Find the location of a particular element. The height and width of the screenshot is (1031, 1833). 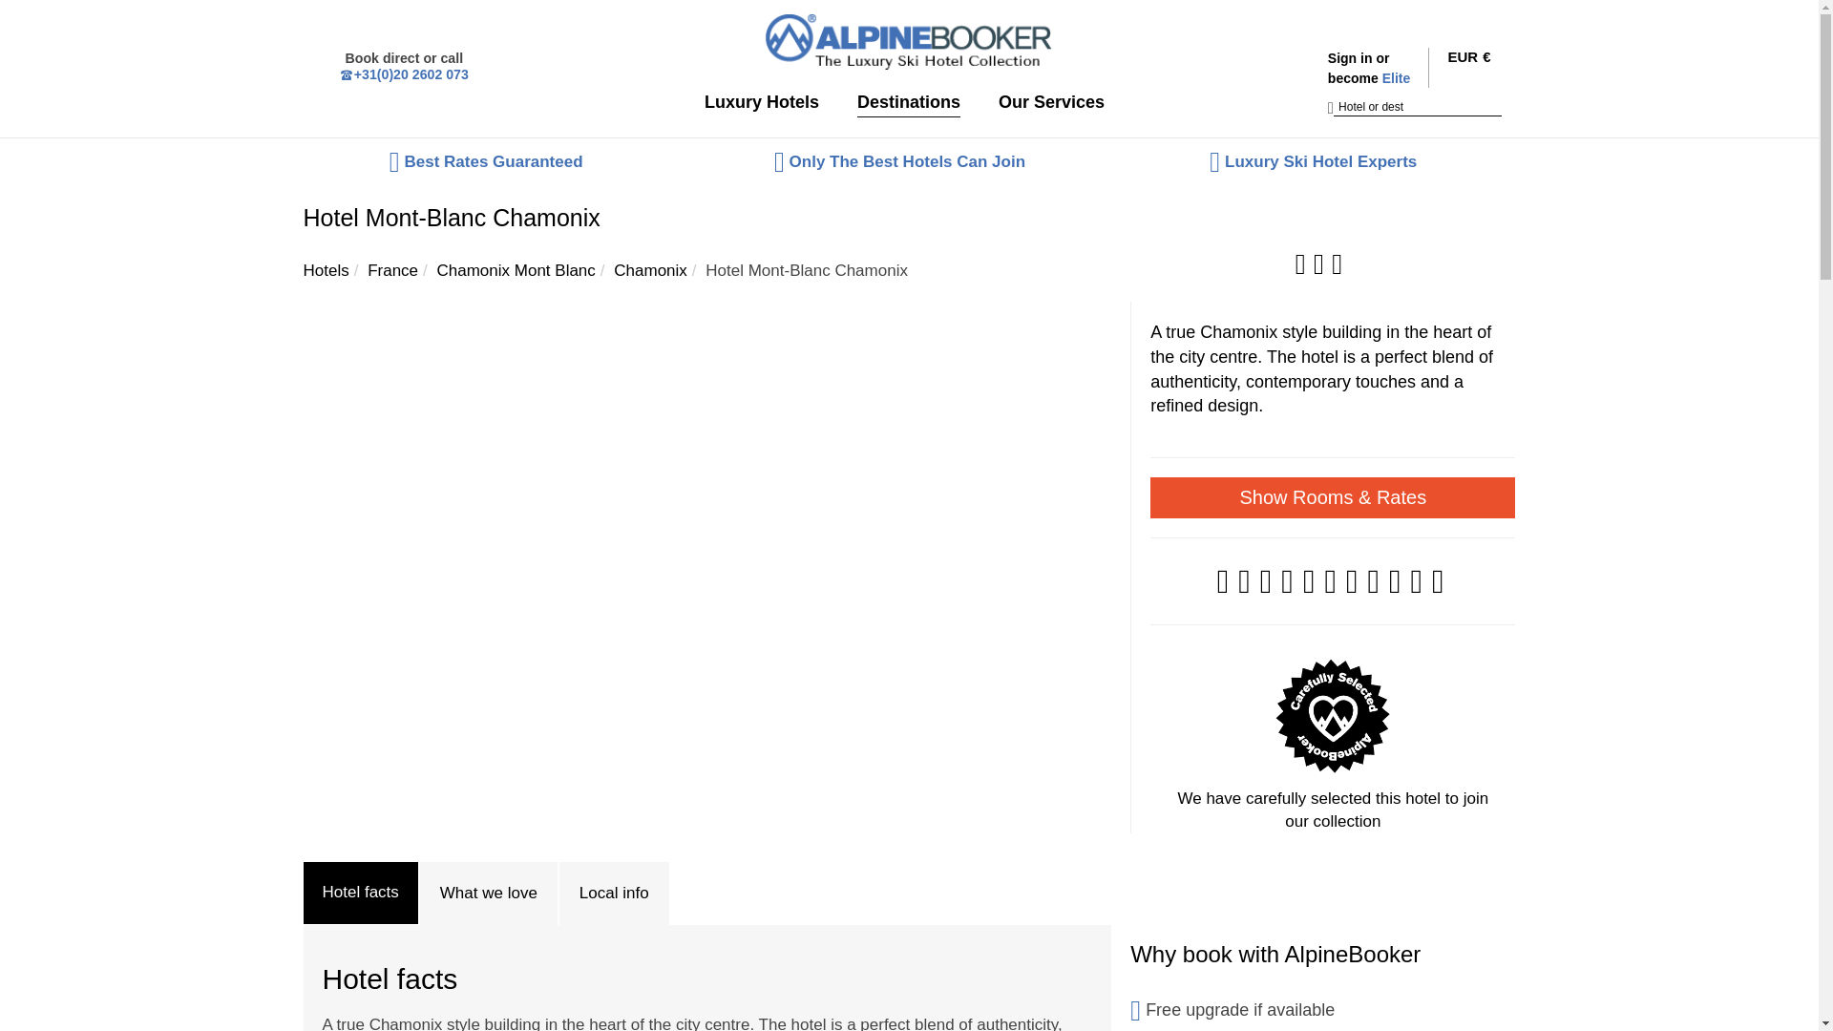

Luxury Hotels is located at coordinates (767, 107).